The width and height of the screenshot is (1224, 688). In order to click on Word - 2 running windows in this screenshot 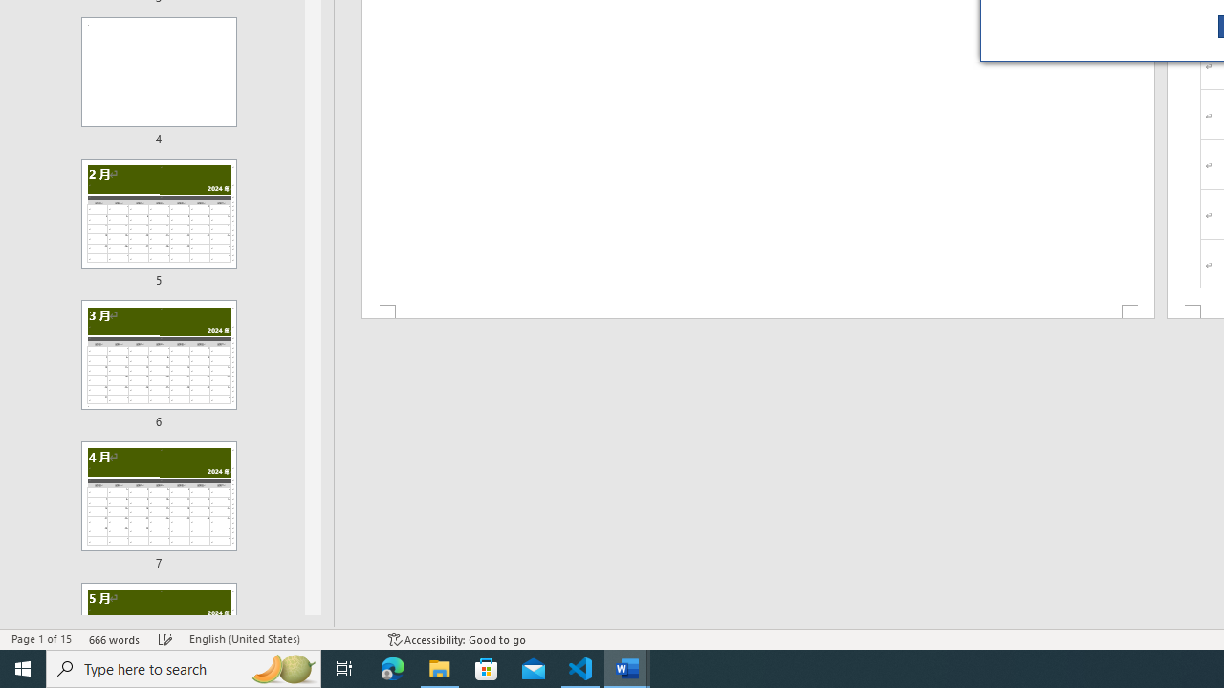, I will do `click(627, 669)`.